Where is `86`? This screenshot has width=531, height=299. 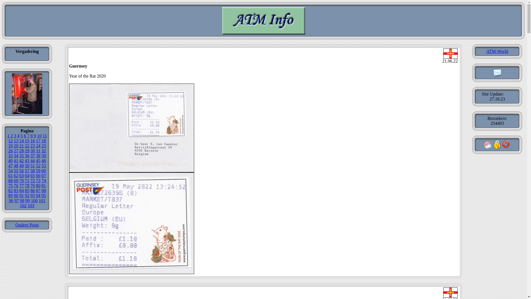
86 is located at coordinates (33, 190).